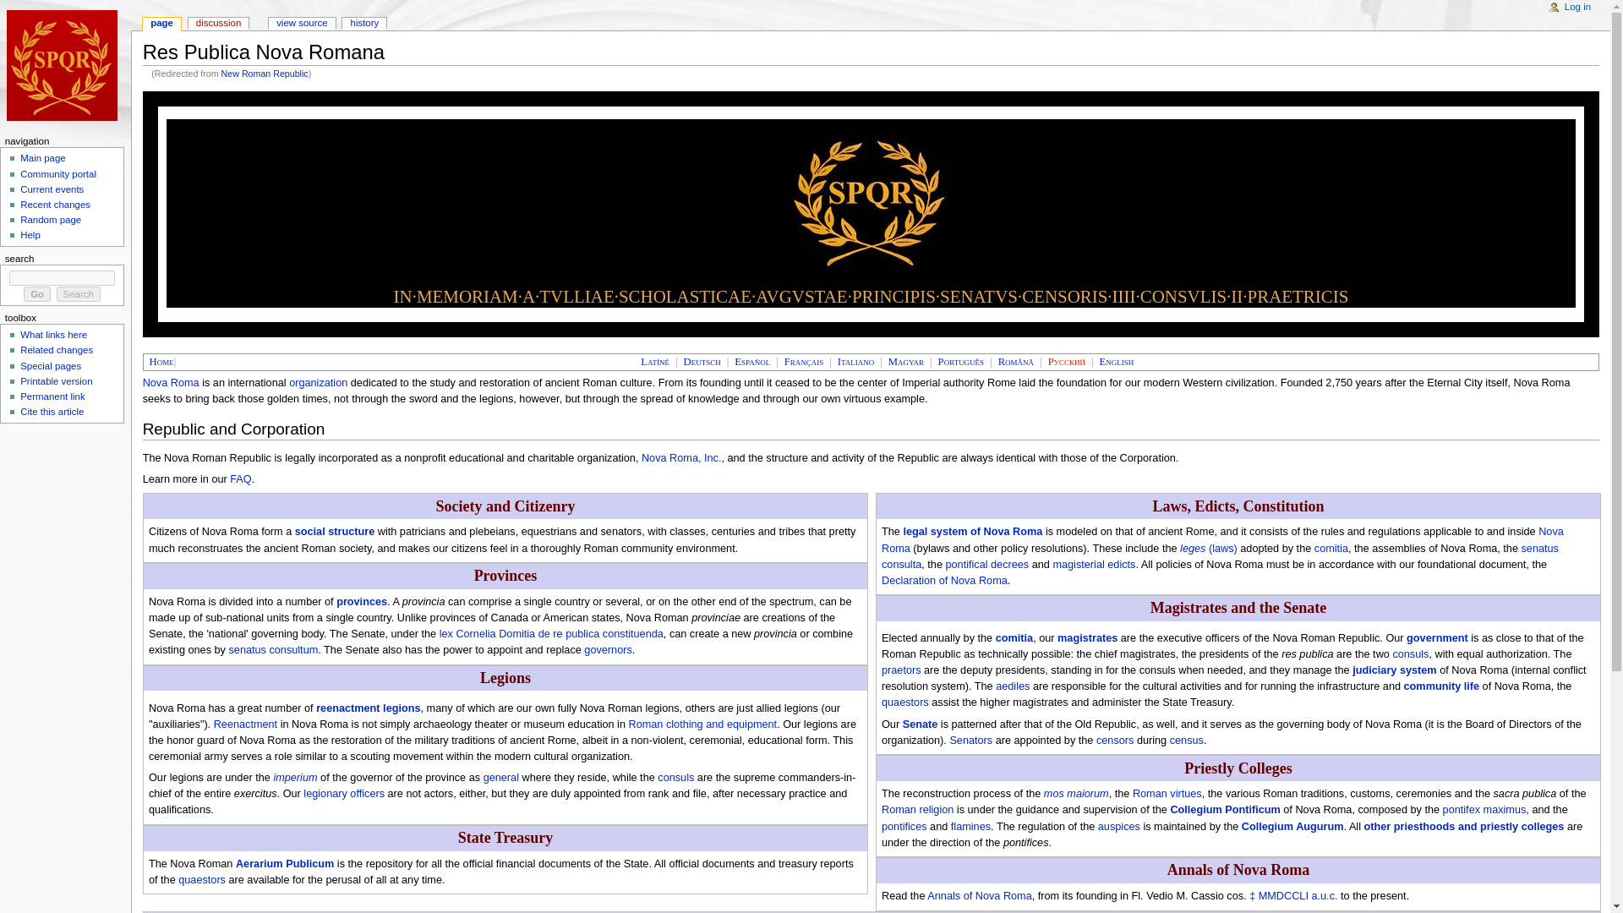 The image size is (1623, 913). What do you see at coordinates (318, 383) in the screenshot?
I see `organization` at bounding box center [318, 383].